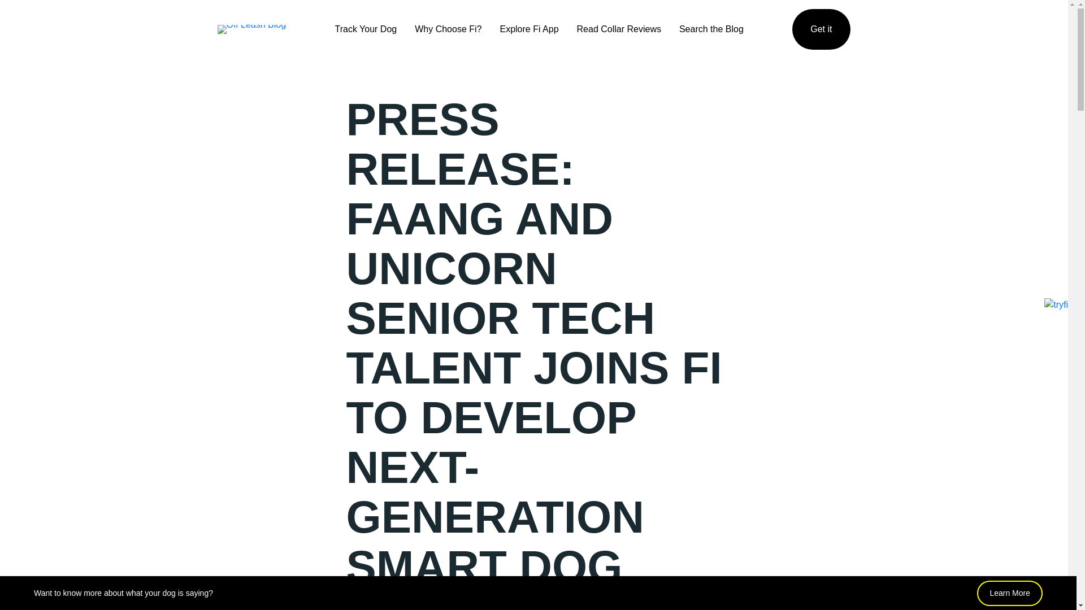  Describe the element at coordinates (821, 29) in the screenshot. I see `Get it` at that location.